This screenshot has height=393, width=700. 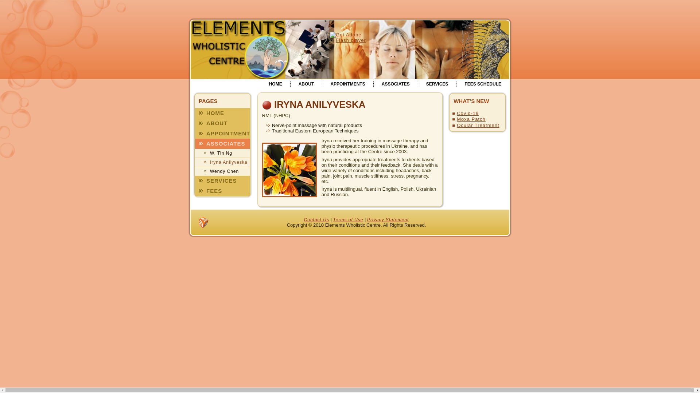 What do you see at coordinates (478, 125) in the screenshot?
I see `Ocular Treatment` at bounding box center [478, 125].